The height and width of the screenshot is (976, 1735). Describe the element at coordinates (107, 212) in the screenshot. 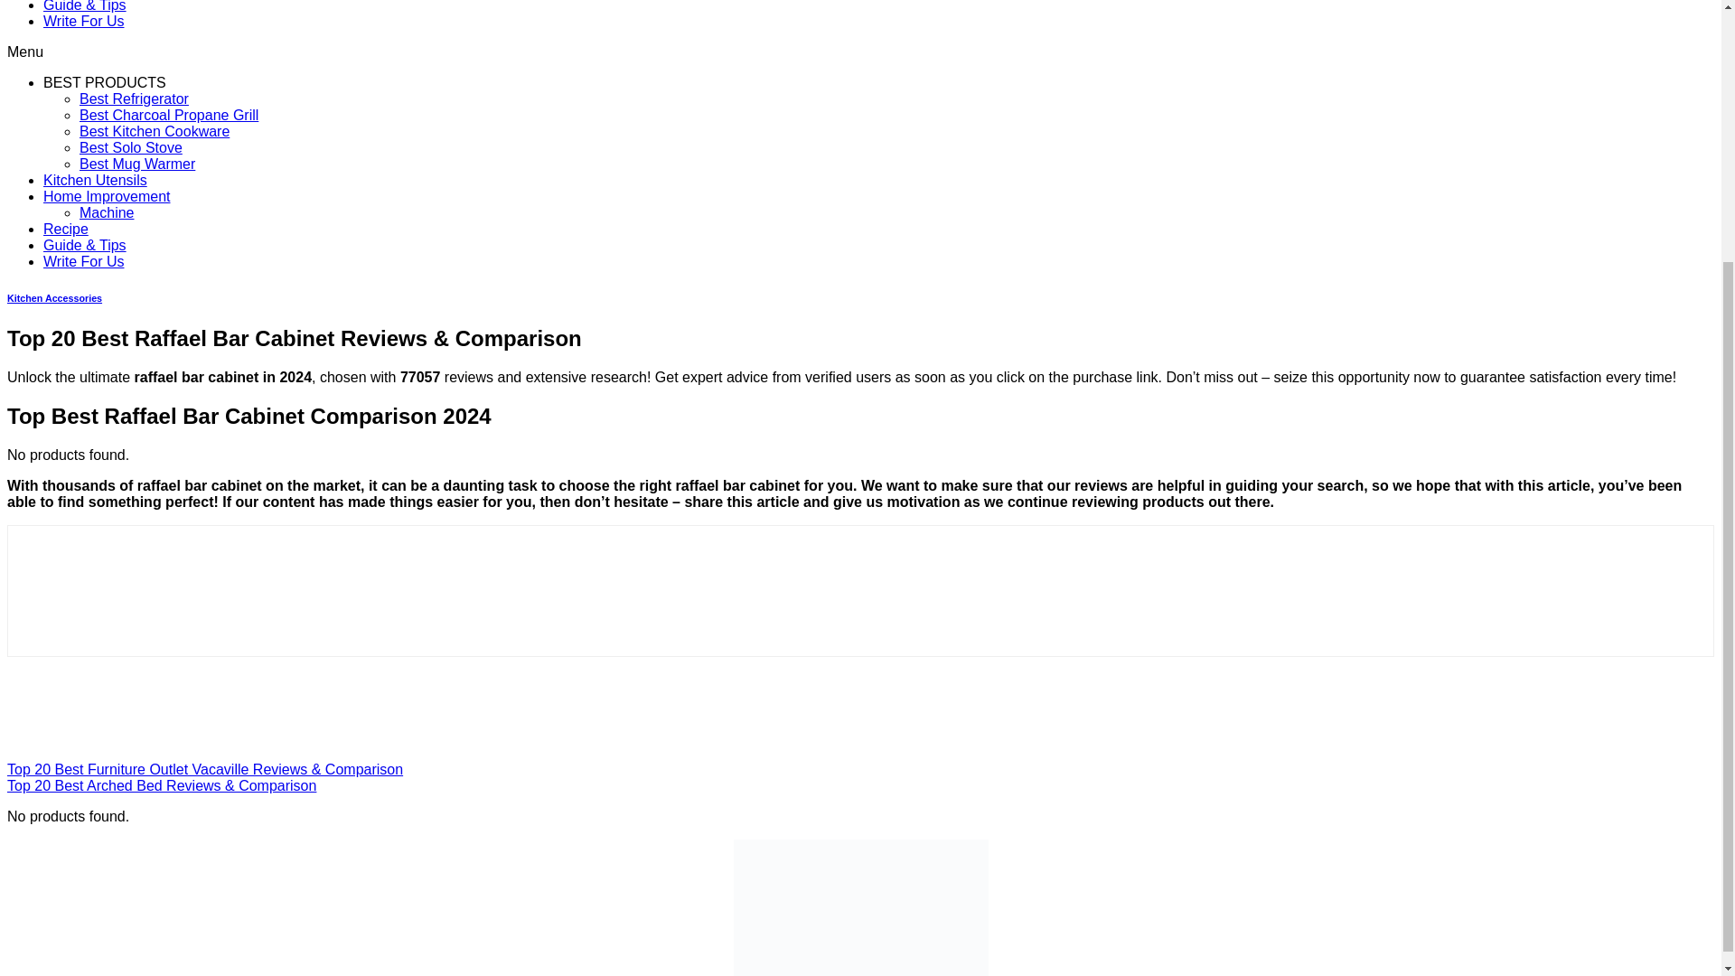

I see `Machine` at that location.